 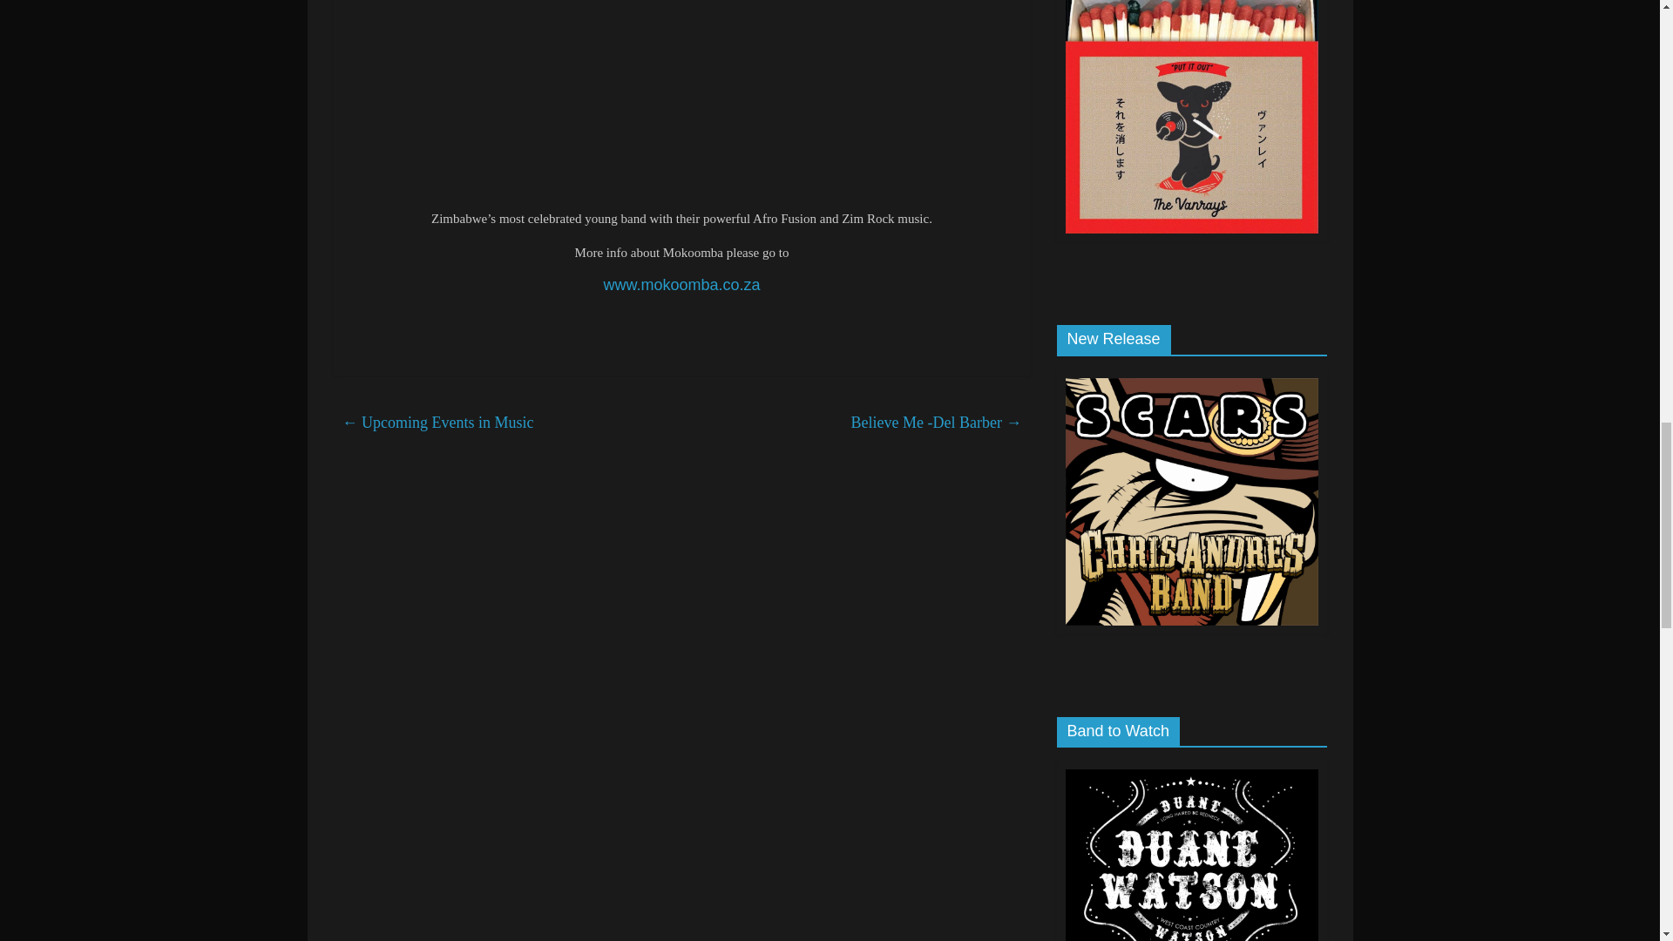 I want to click on www.mokoomba.co.za, so click(x=681, y=284).